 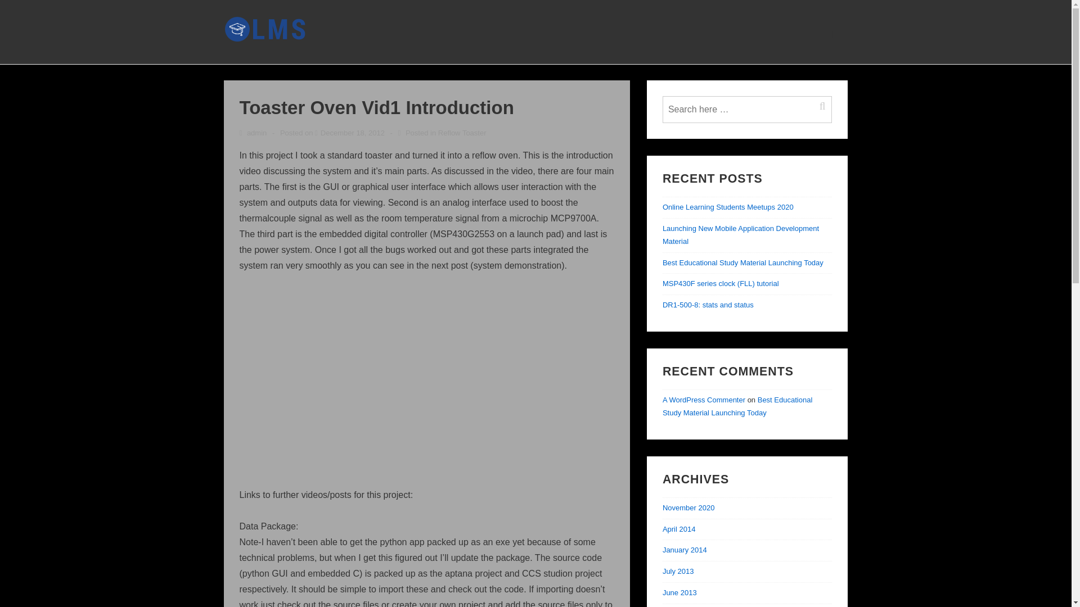 I want to click on December 18, 2012, so click(x=352, y=133).